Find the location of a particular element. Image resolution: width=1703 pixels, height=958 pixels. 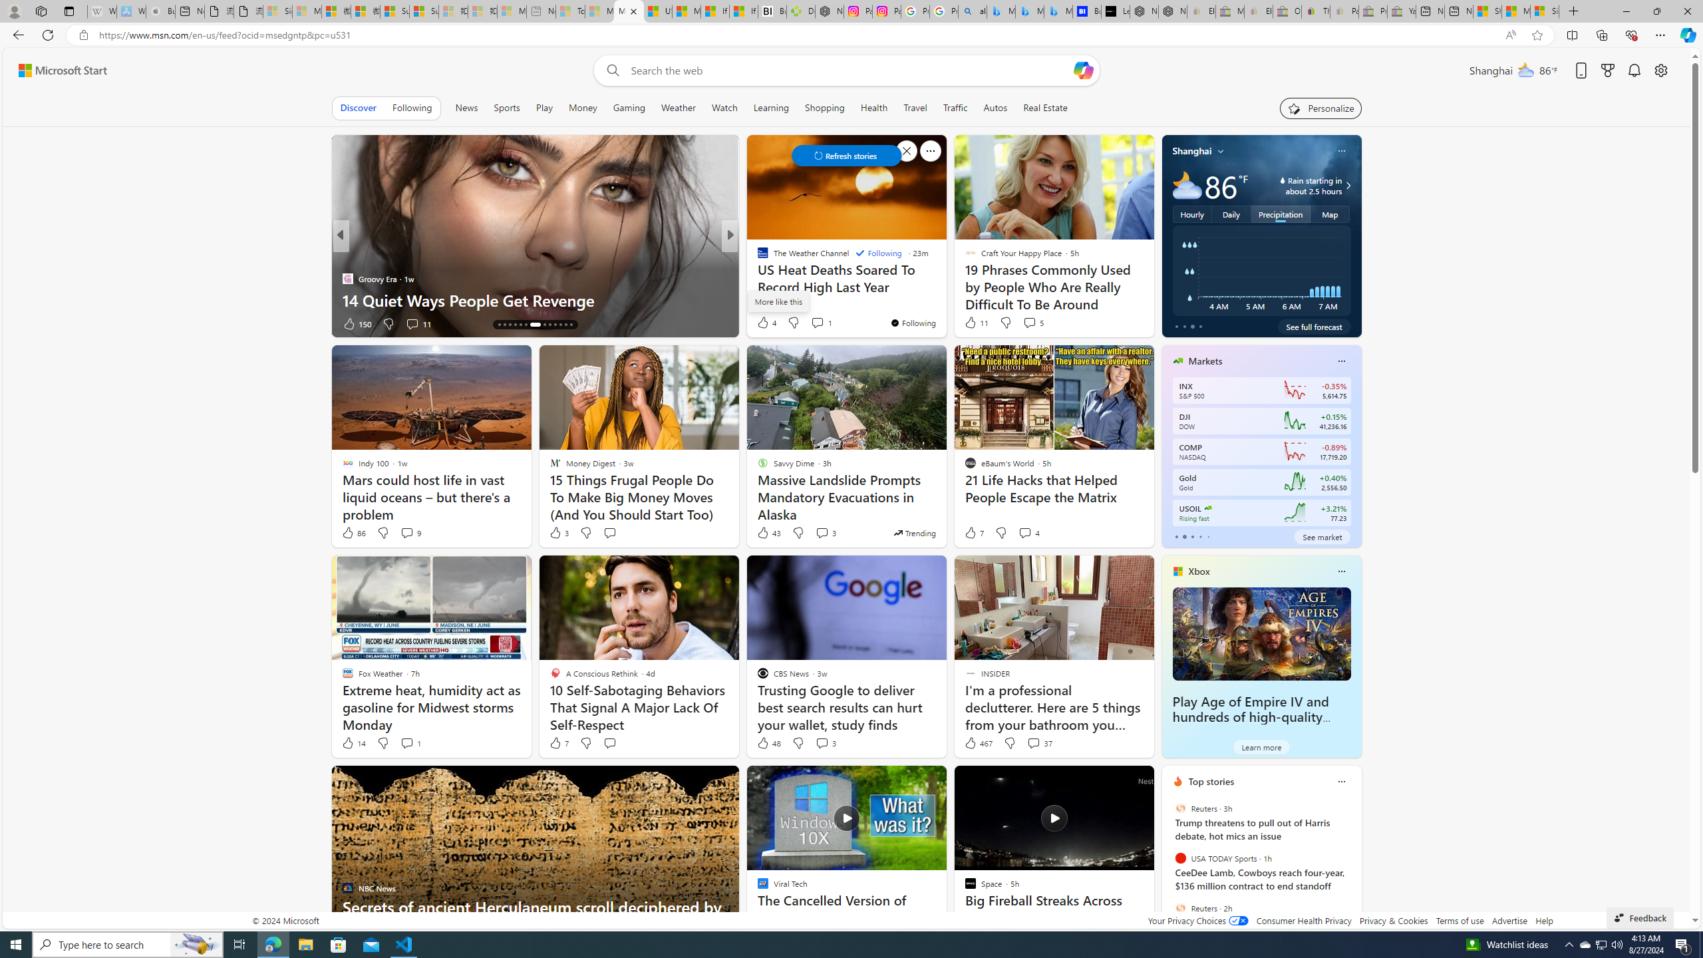

Class: control is located at coordinates (846, 156).